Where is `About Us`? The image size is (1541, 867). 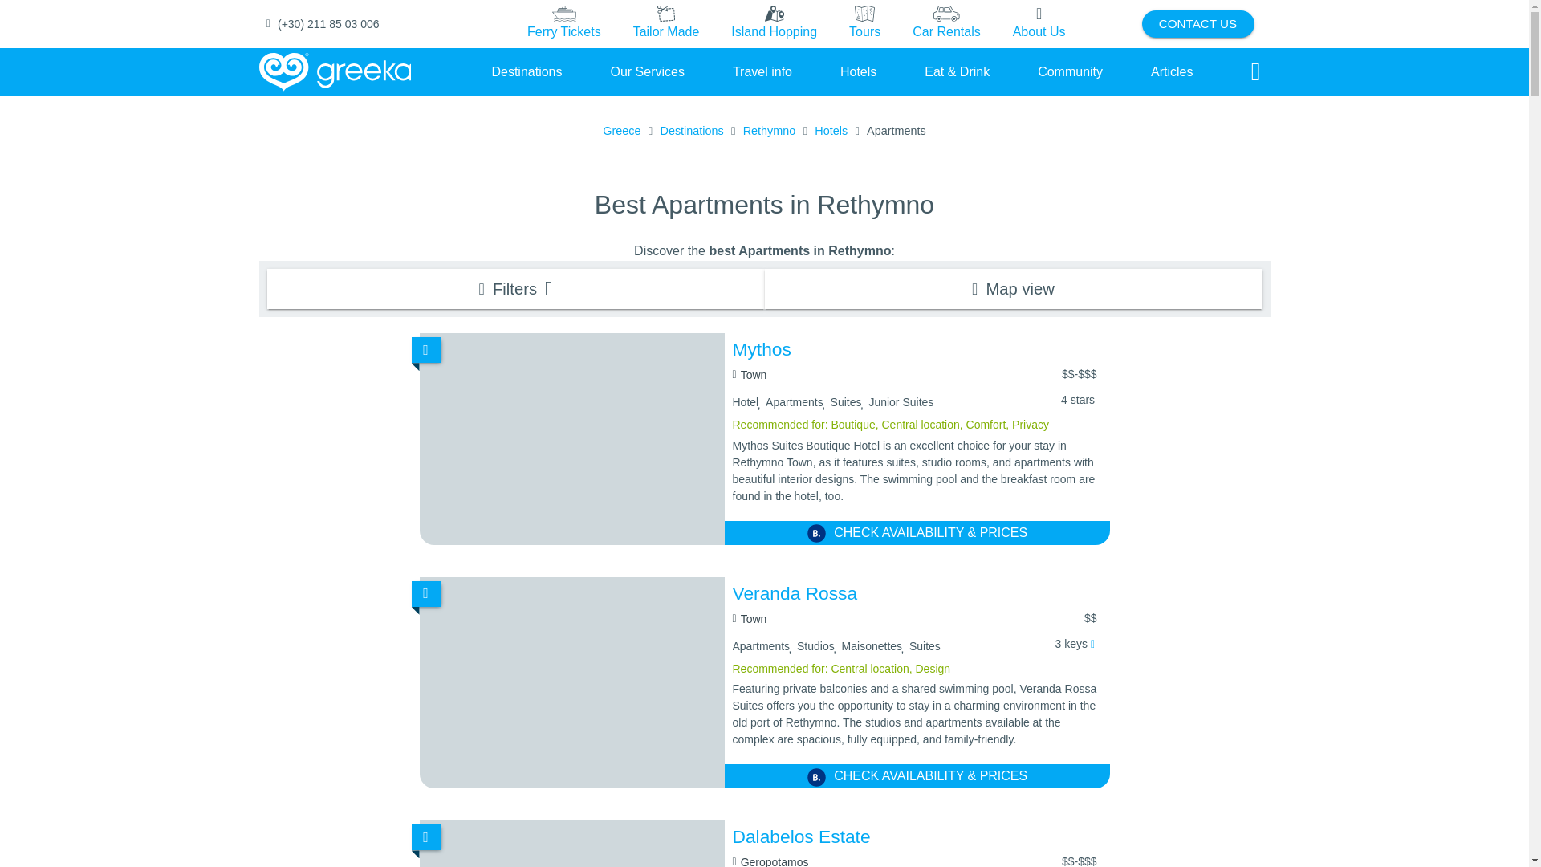
About Us is located at coordinates (1039, 23).